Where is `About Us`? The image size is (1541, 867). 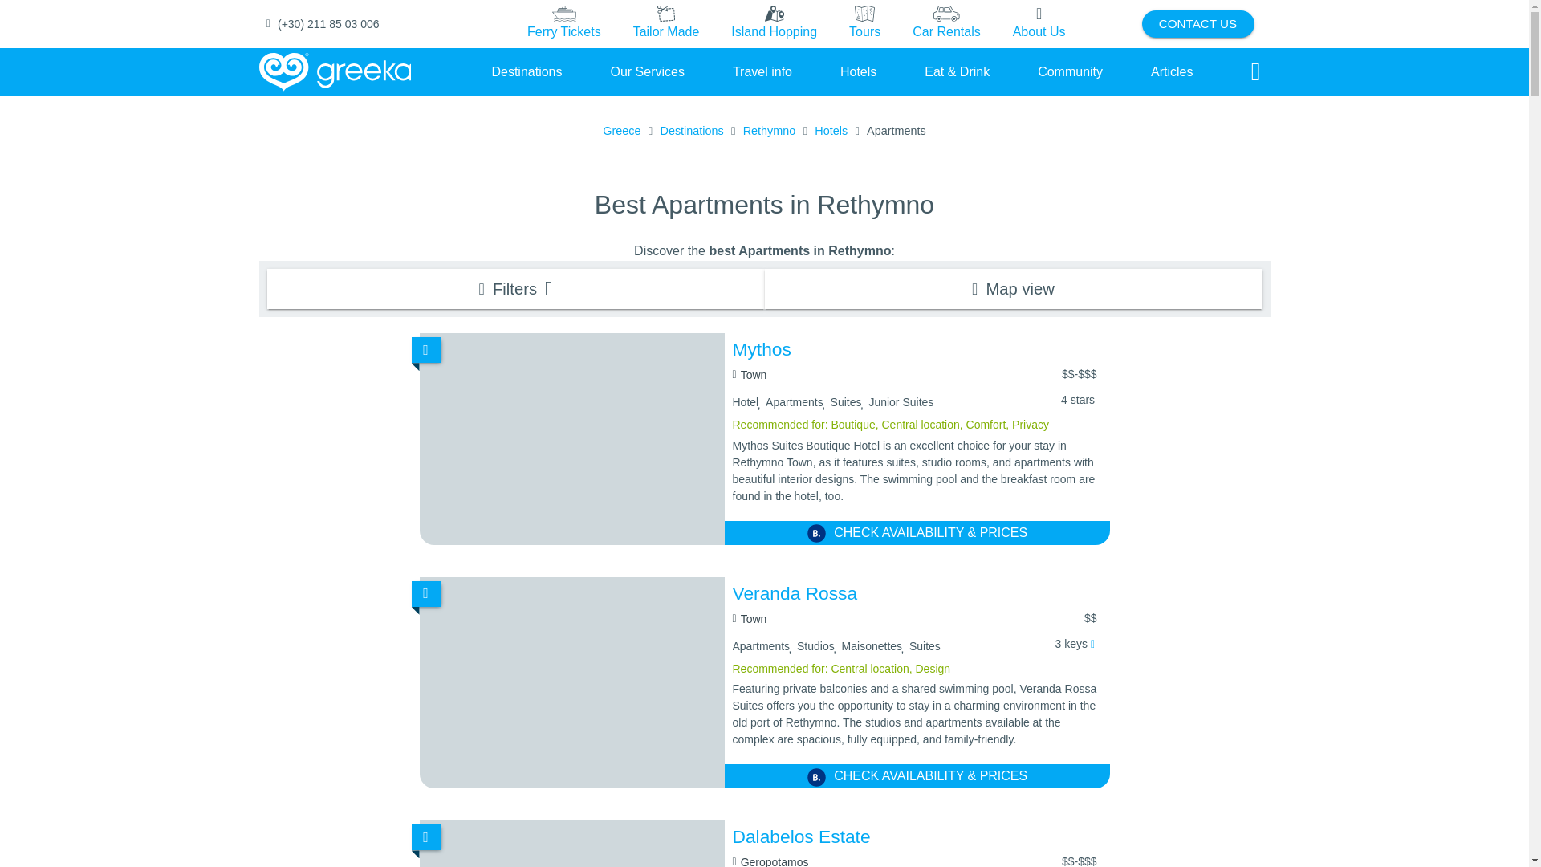
About Us is located at coordinates (1039, 23).